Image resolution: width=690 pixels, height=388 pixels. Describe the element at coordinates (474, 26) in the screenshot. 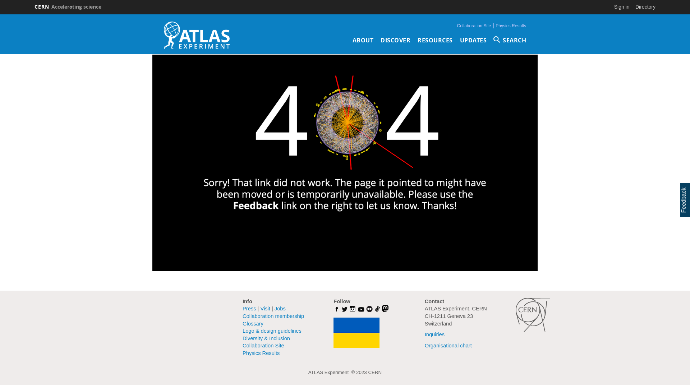

I see `Collaboration Site` at that location.